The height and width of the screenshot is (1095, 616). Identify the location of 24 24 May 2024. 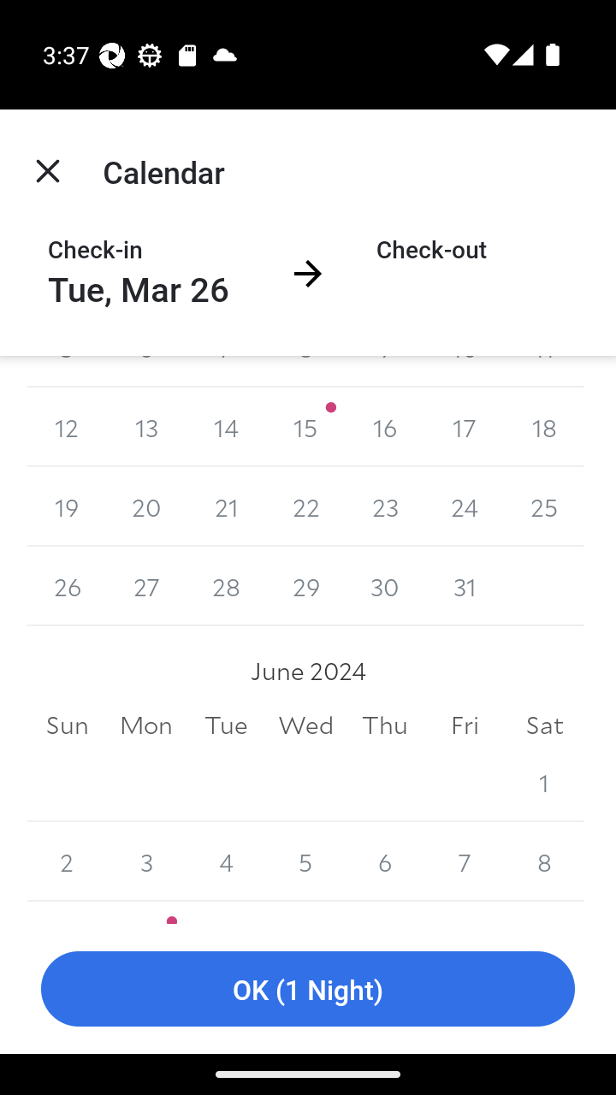
(464, 506).